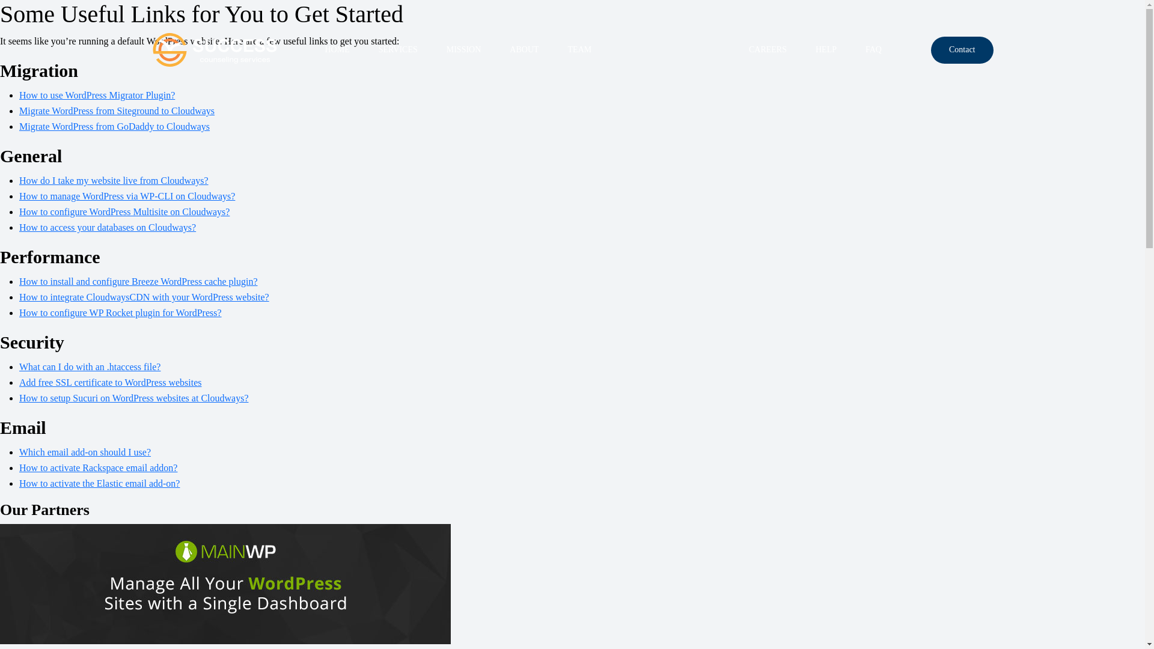 The width and height of the screenshot is (1154, 649). Describe the element at coordinates (127, 196) in the screenshot. I see `How to manage WordPress via WP-CLI on Cloudways?` at that location.